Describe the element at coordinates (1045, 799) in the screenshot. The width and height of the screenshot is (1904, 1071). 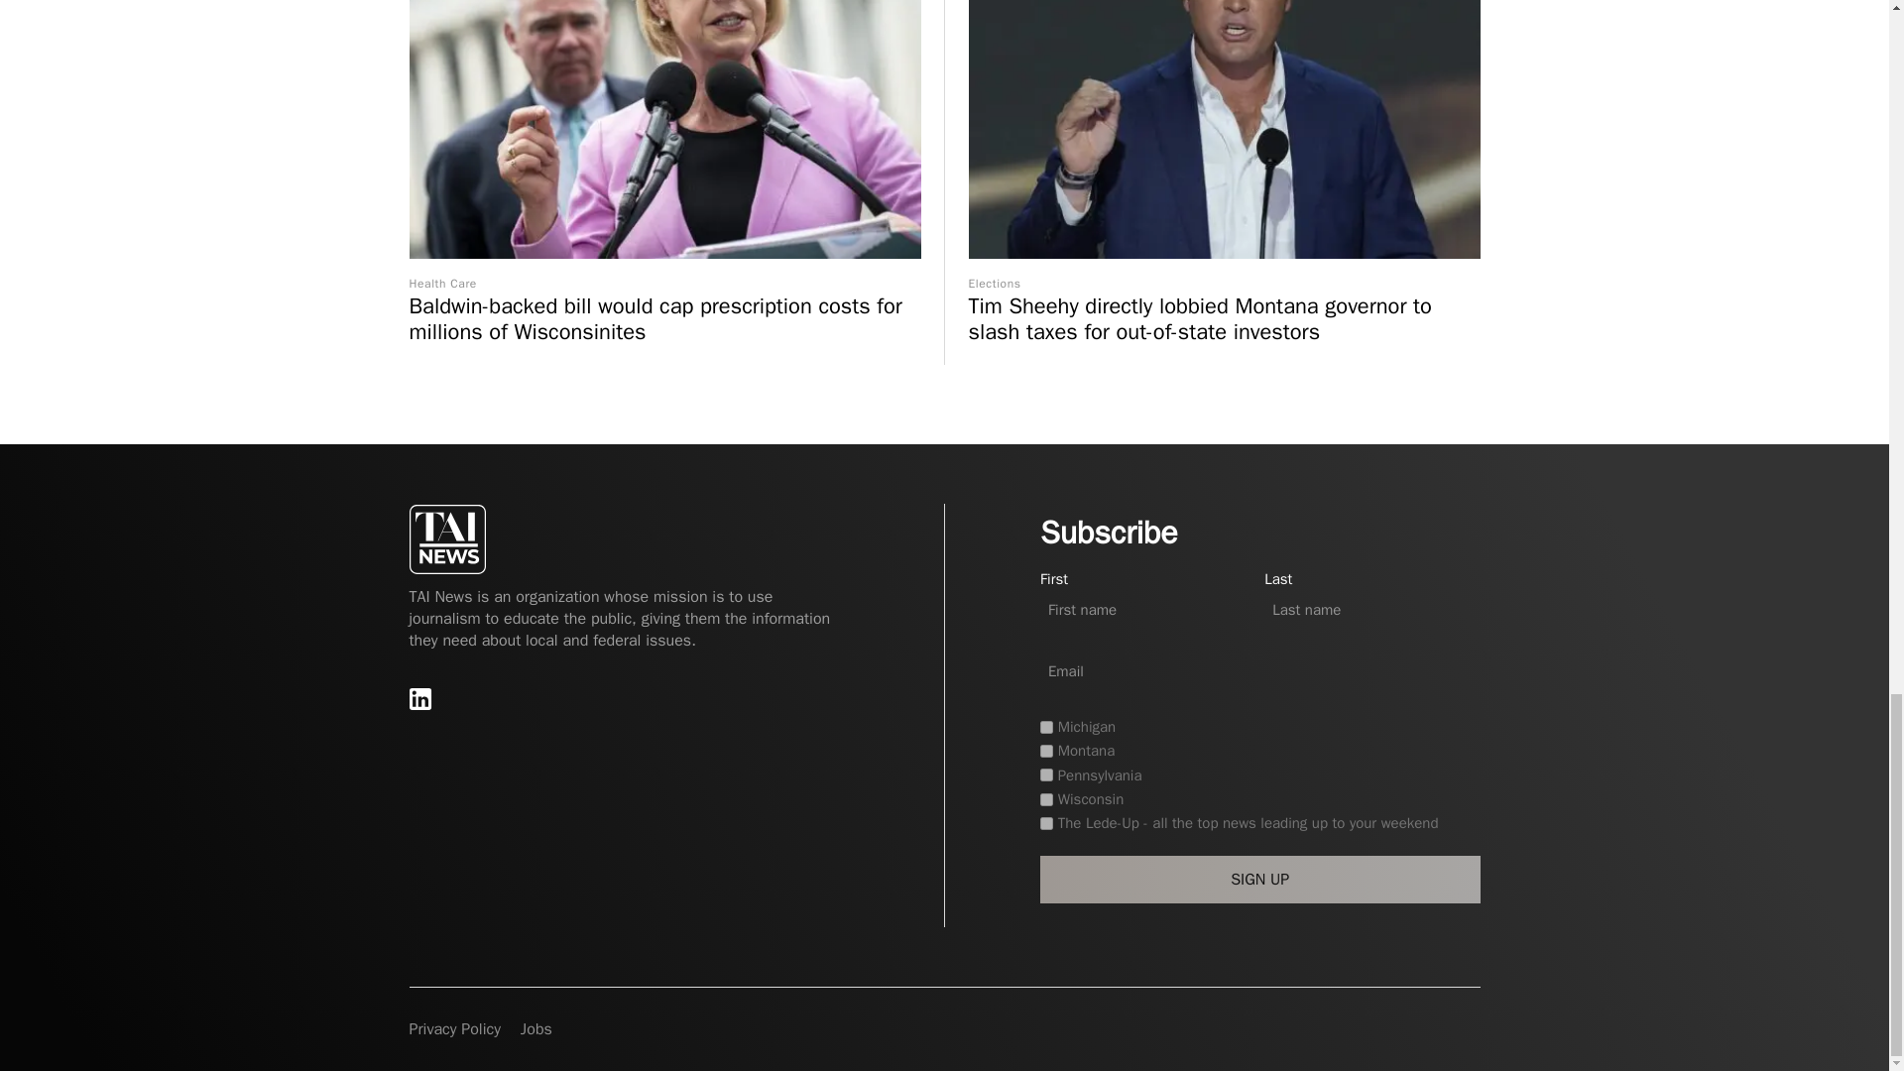
I see `Wisconsin` at that location.